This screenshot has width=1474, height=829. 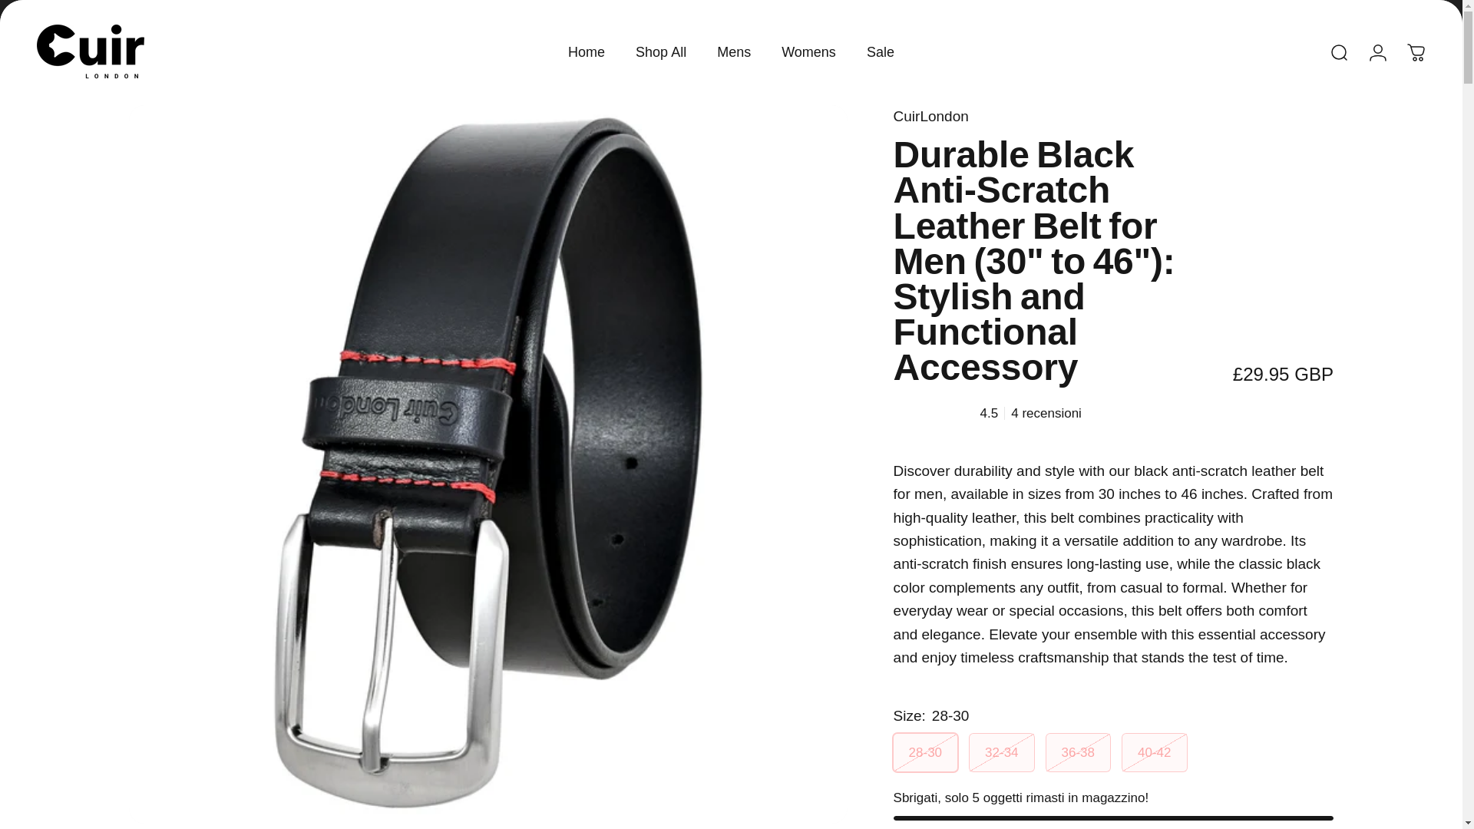 What do you see at coordinates (1001, 752) in the screenshot?
I see `32-34` at bounding box center [1001, 752].